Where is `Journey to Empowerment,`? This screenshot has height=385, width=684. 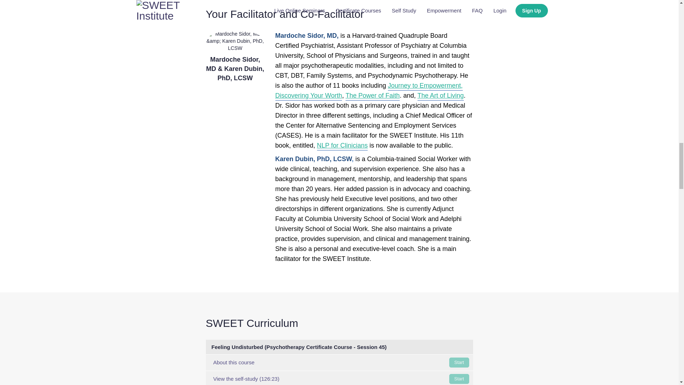 Journey to Empowerment, is located at coordinates (440, 96).